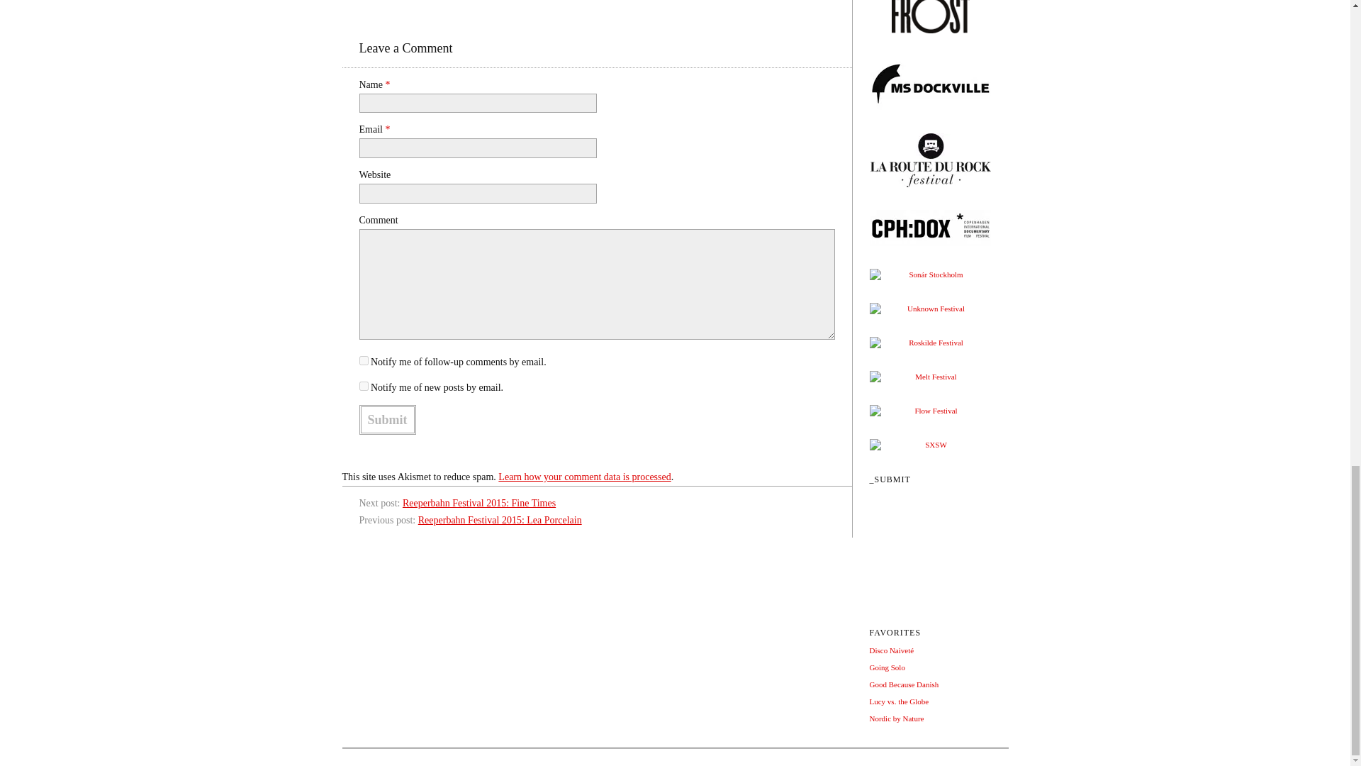 The height and width of the screenshot is (766, 1361). Describe the element at coordinates (387, 420) in the screenshot. I see `Submit` at that location.